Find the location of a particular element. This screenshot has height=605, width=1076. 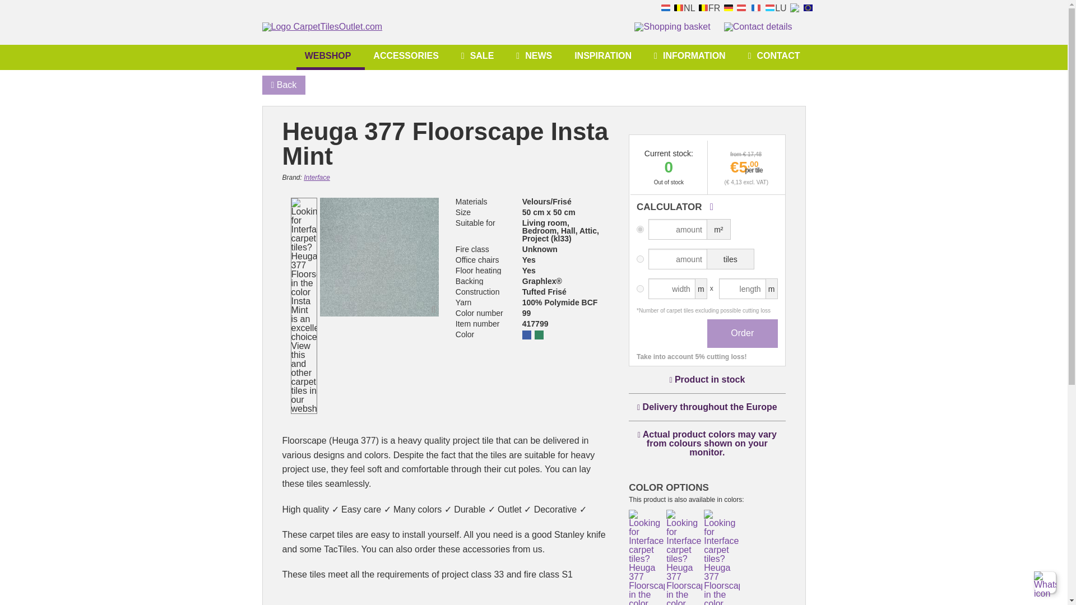

LU is located at coordinates (775, 7).